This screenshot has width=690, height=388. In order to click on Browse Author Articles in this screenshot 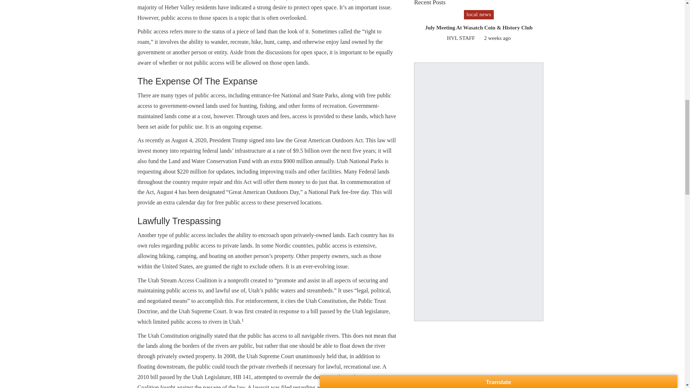, I will do `click(466, 38)`.